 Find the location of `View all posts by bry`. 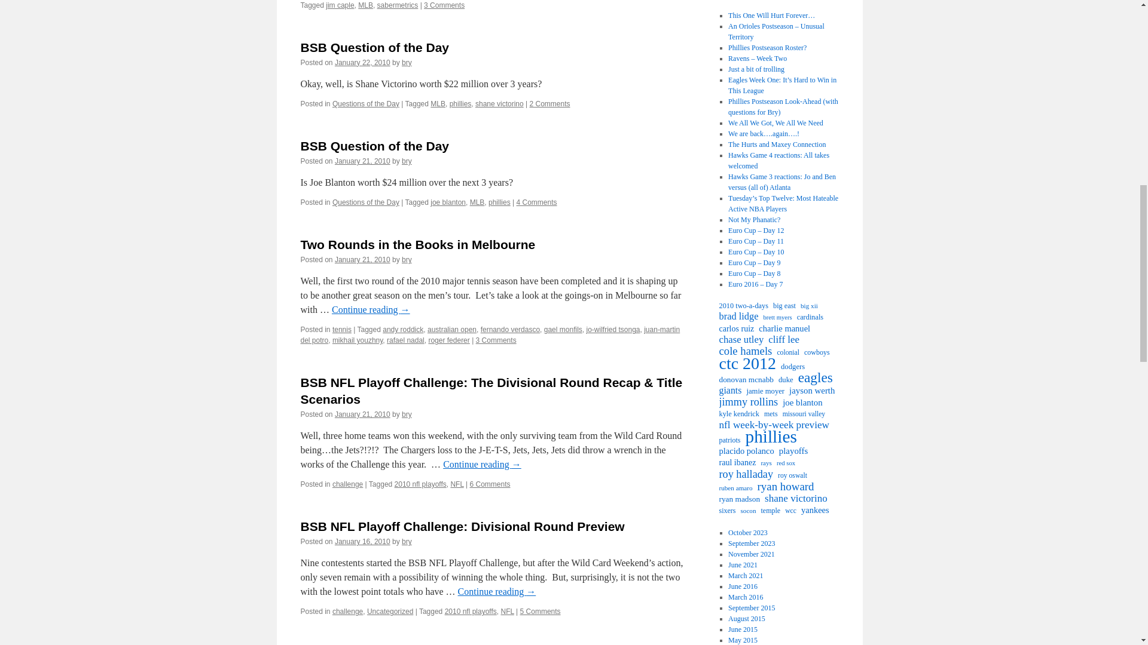

View all posts by bry is located at coordinates (407, 414).